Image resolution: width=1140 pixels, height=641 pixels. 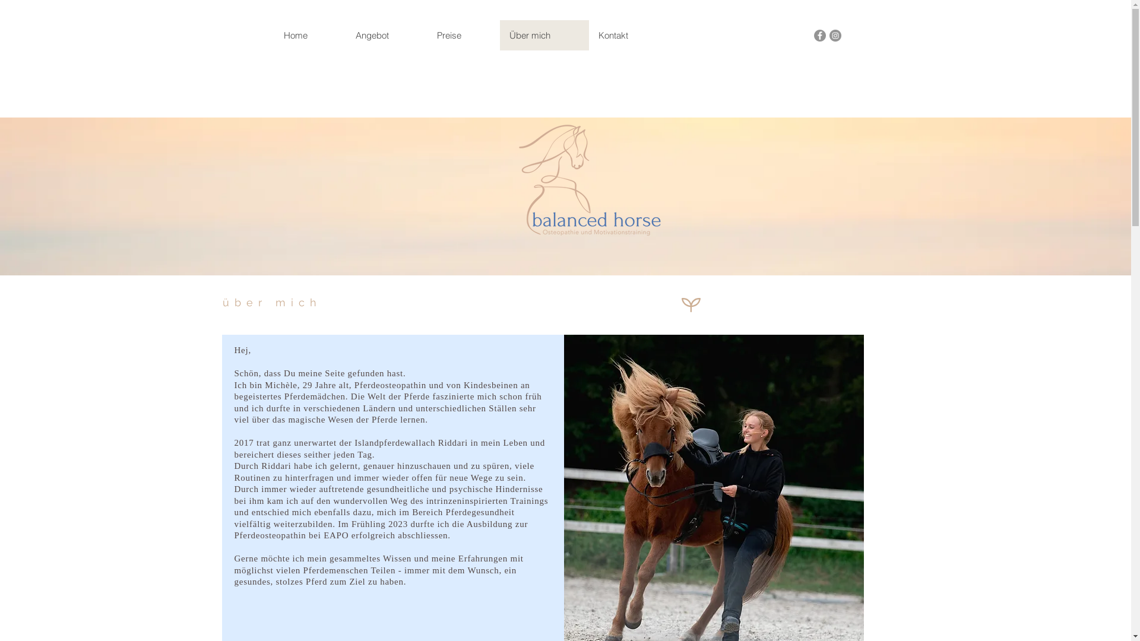 I want to click on Kontakt, so click(x=628, y=36).